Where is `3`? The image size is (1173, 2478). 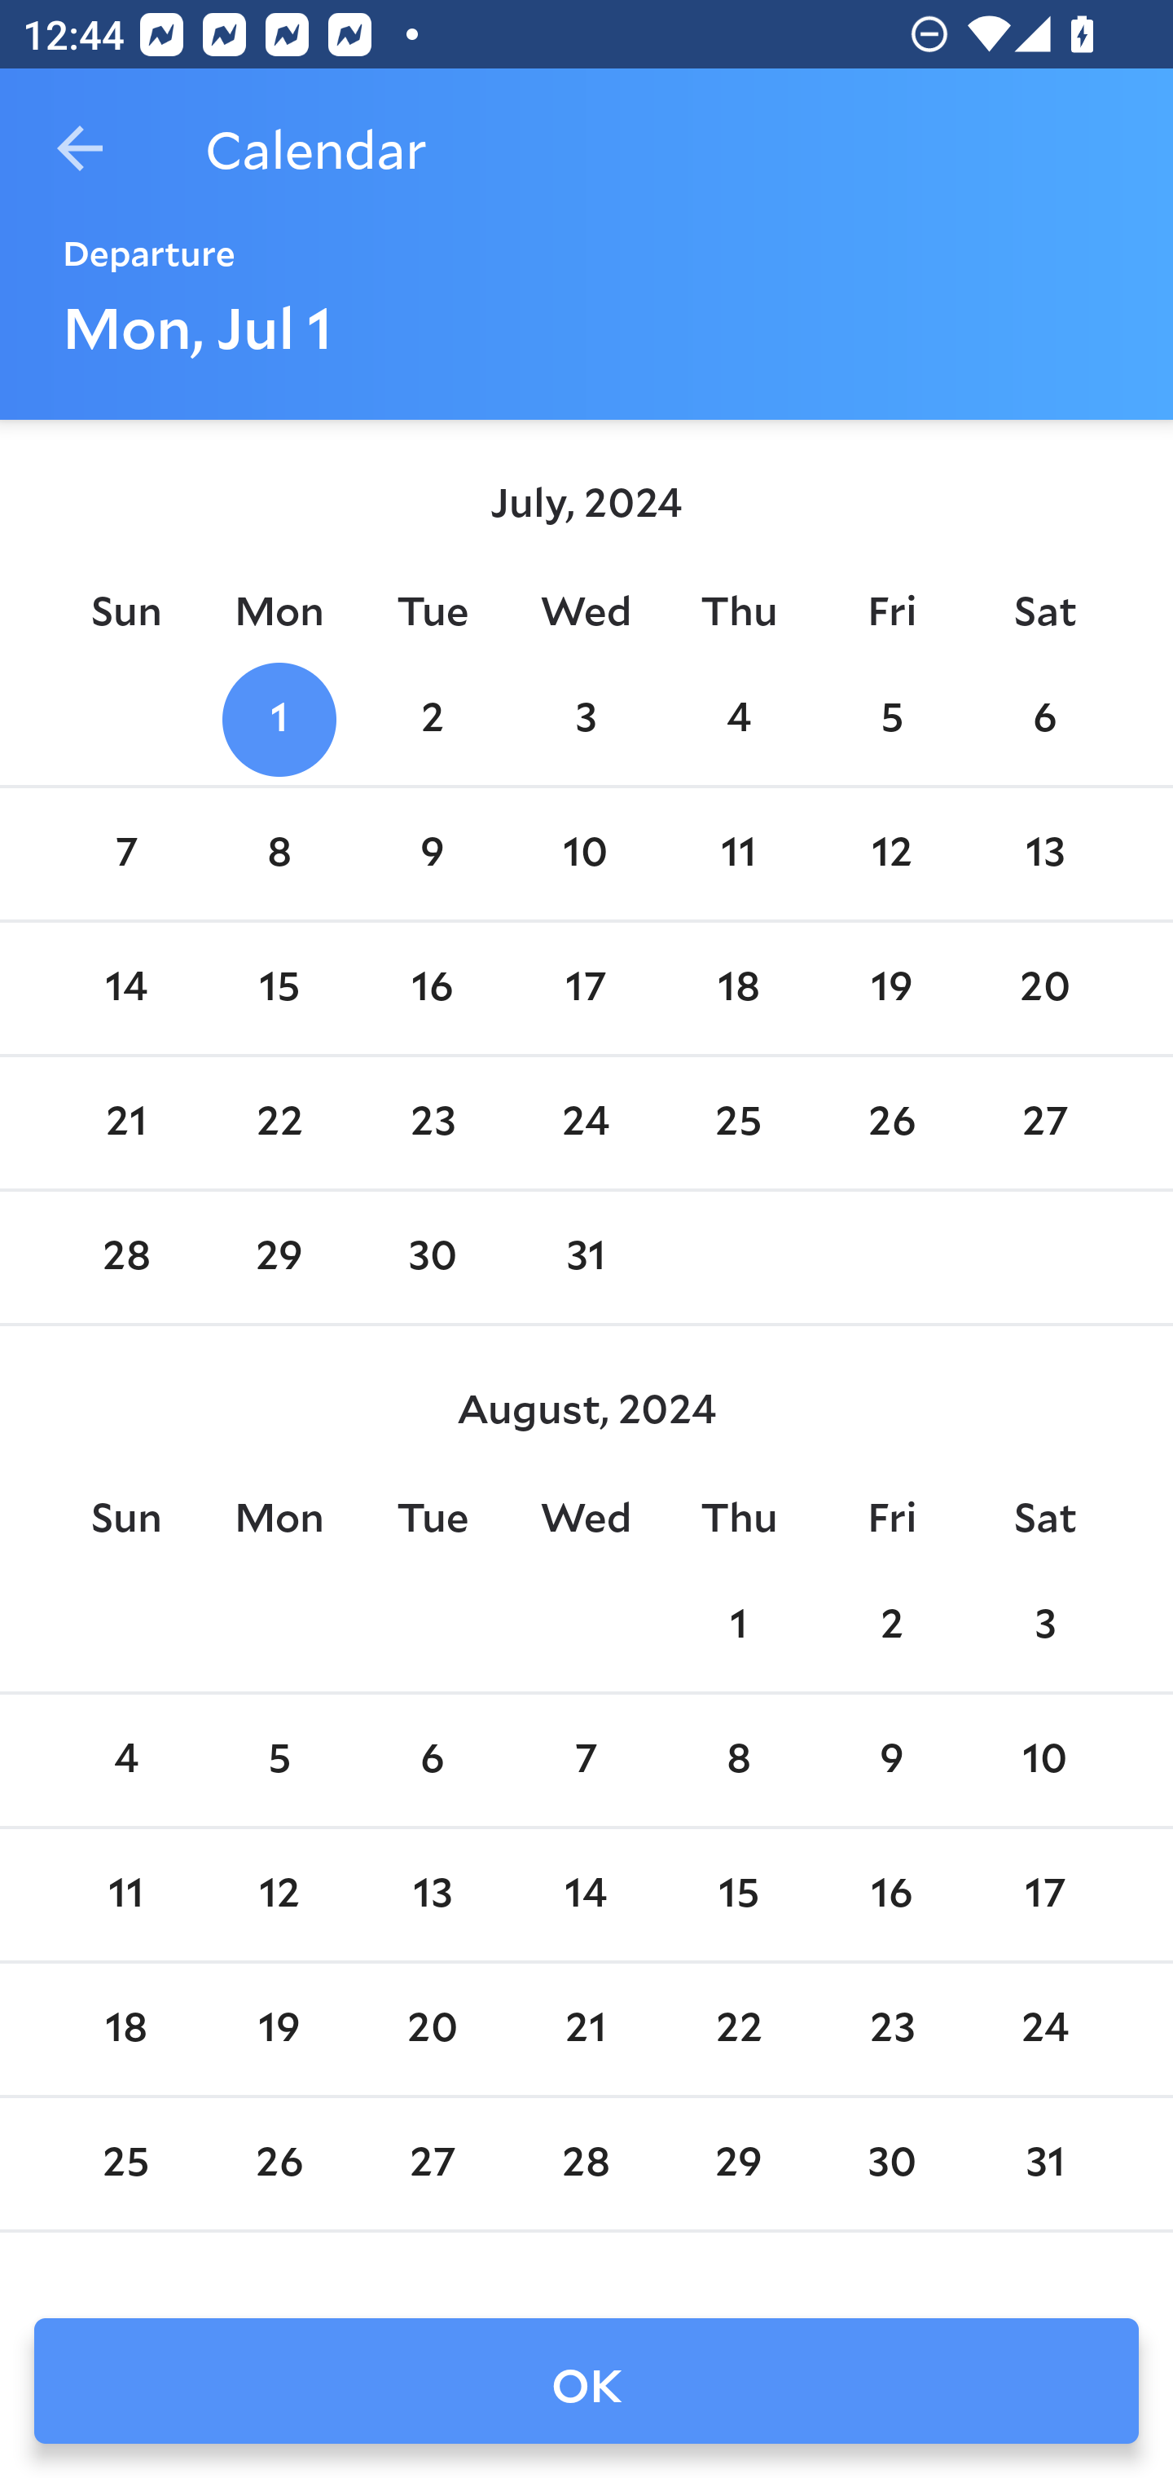 3 is located at coordinates (1044, 1625).